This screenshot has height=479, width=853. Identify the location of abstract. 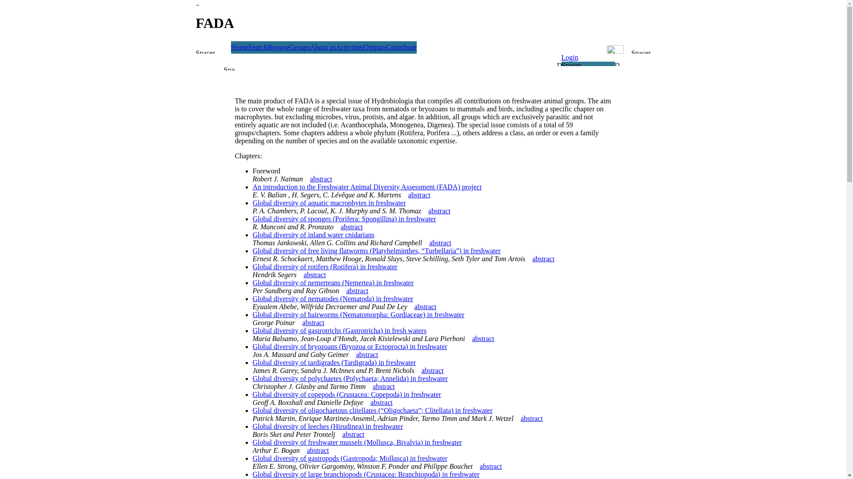
(439, 211).